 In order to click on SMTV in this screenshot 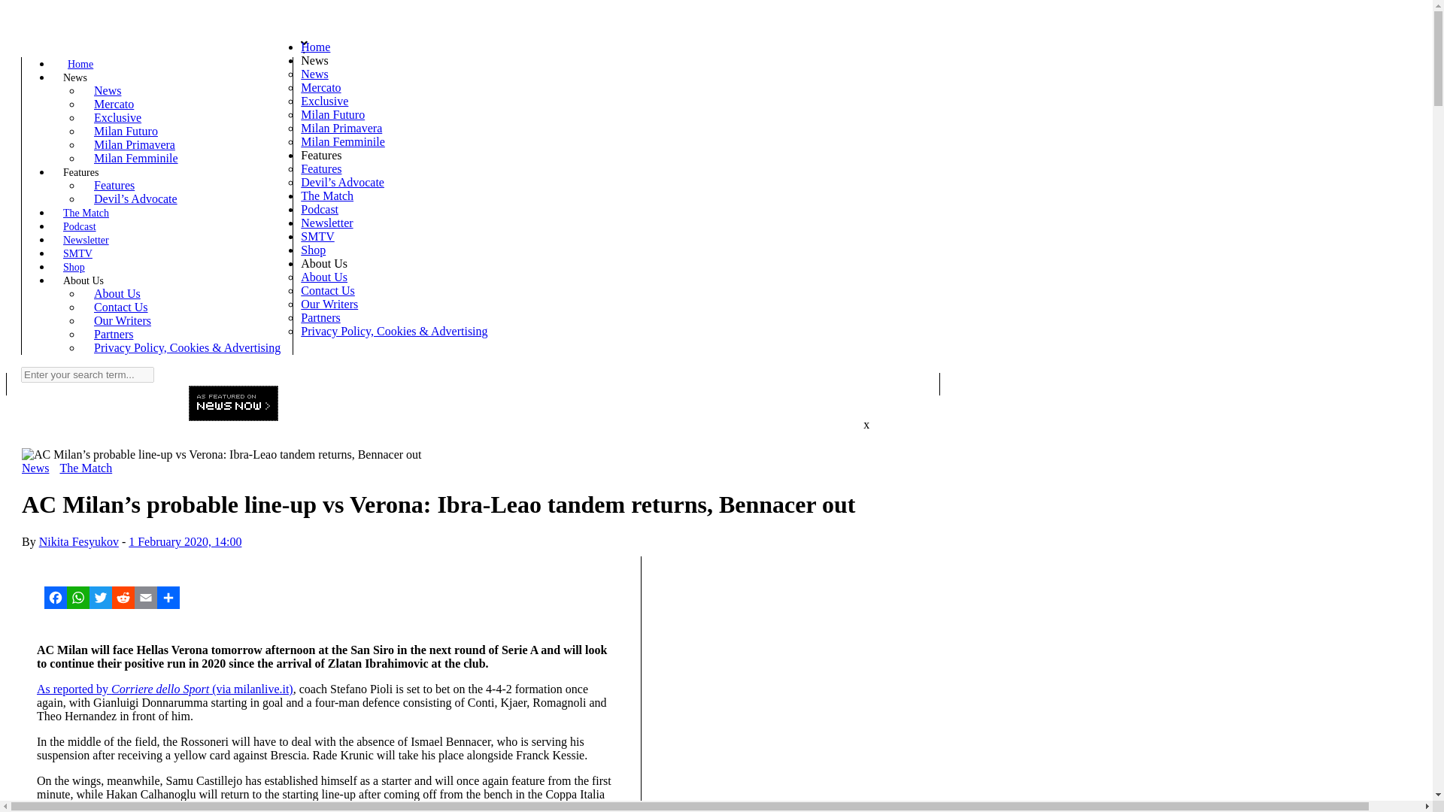, I will do `click(78, 253)`.